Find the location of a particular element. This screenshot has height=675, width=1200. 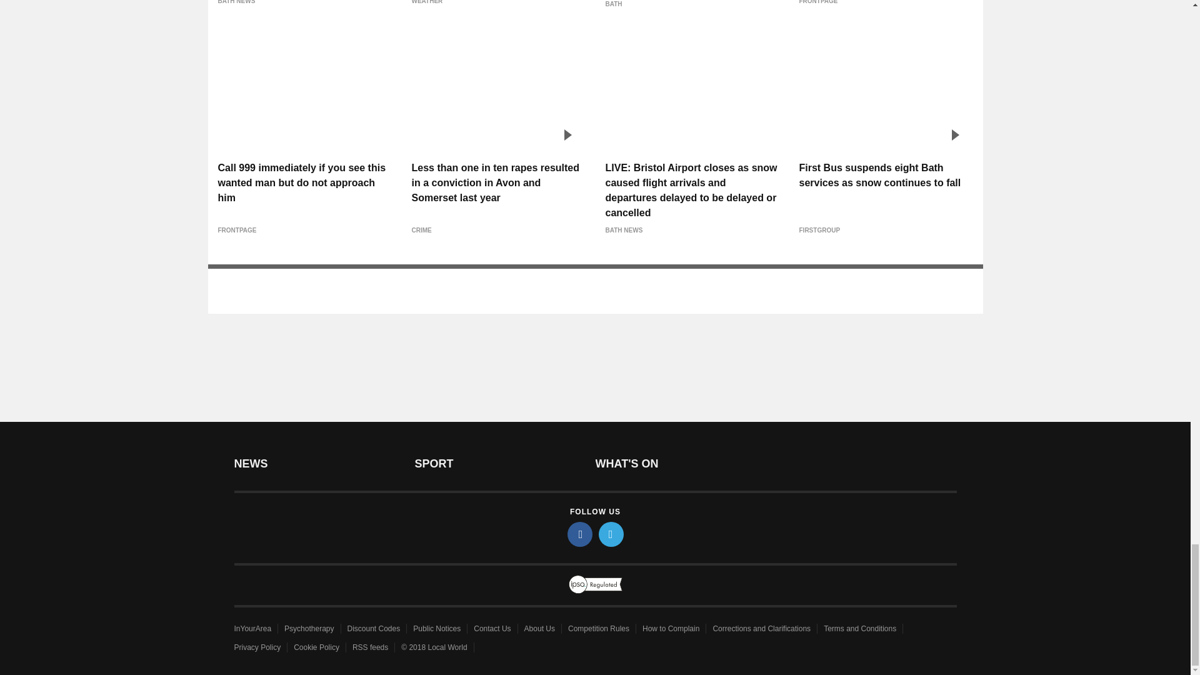

facebook is located at coordinates (580, 534).